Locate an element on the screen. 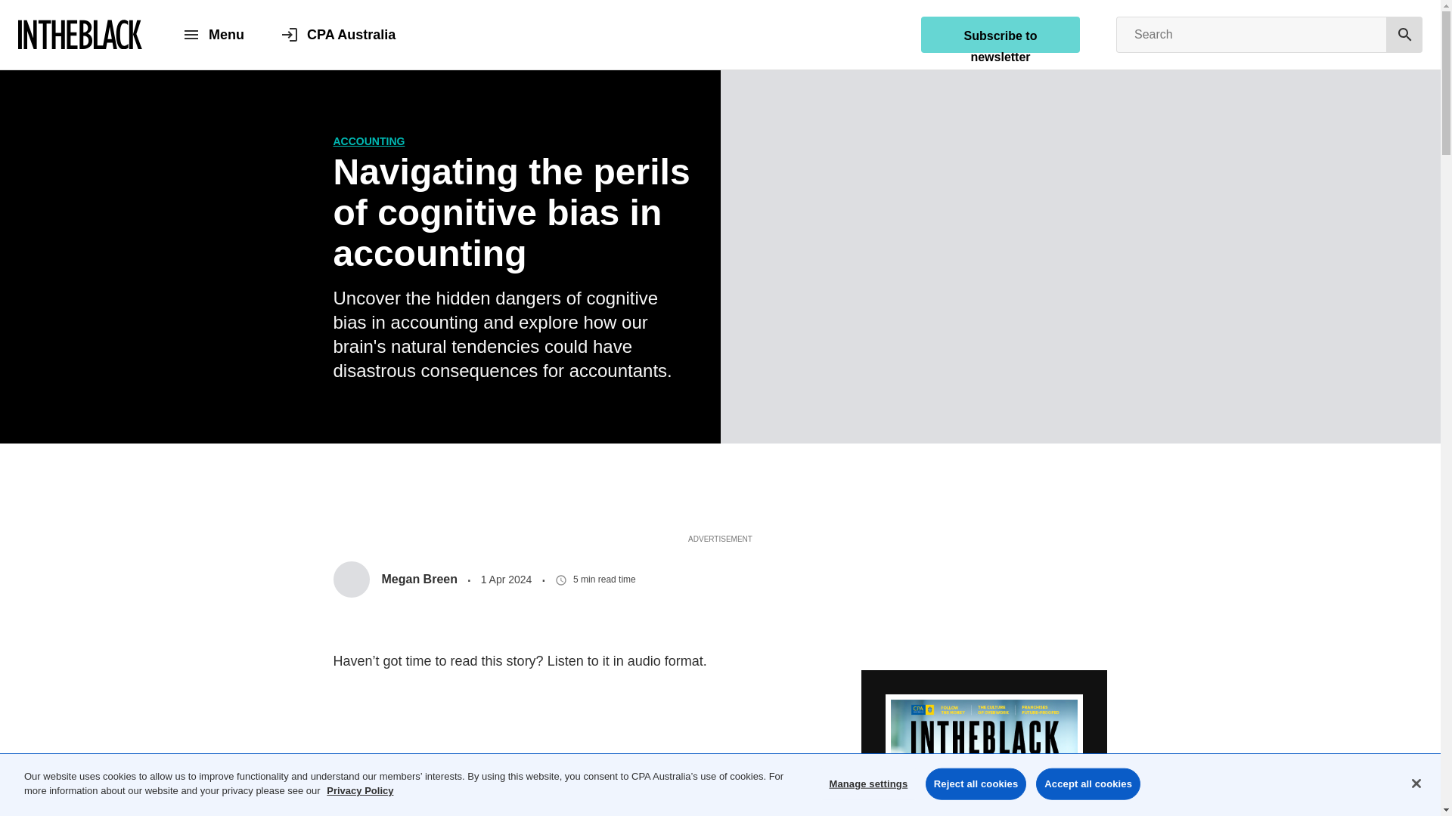  Submit search is located at coordinates (1404, 35).